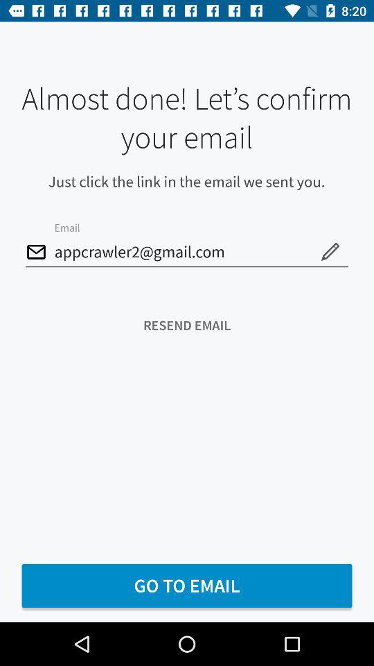 The width and height of the screenshot is (374, 666). Describe the element at coordinates (187, 325) in the screenshot. I see `select the resend email icon` at that location.